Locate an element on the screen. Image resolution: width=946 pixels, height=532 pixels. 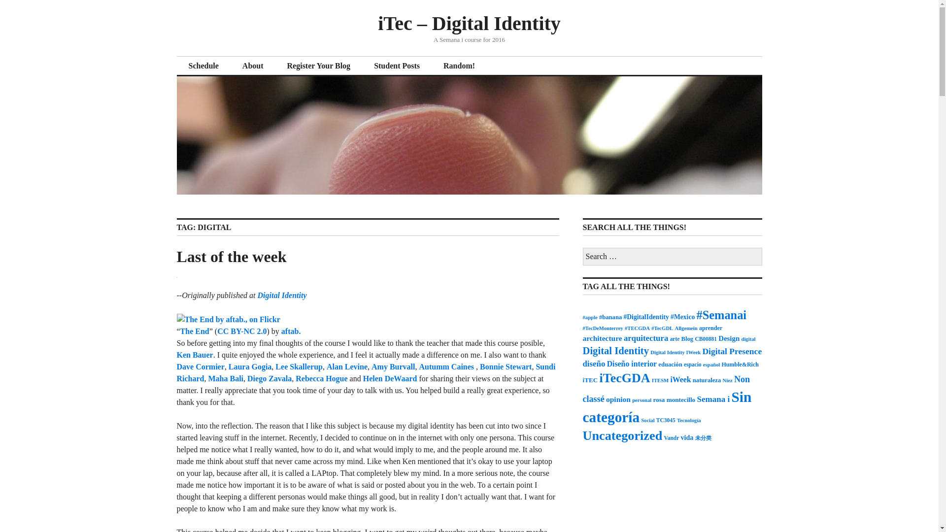
Last of the week is located at coordinates (231, 256).